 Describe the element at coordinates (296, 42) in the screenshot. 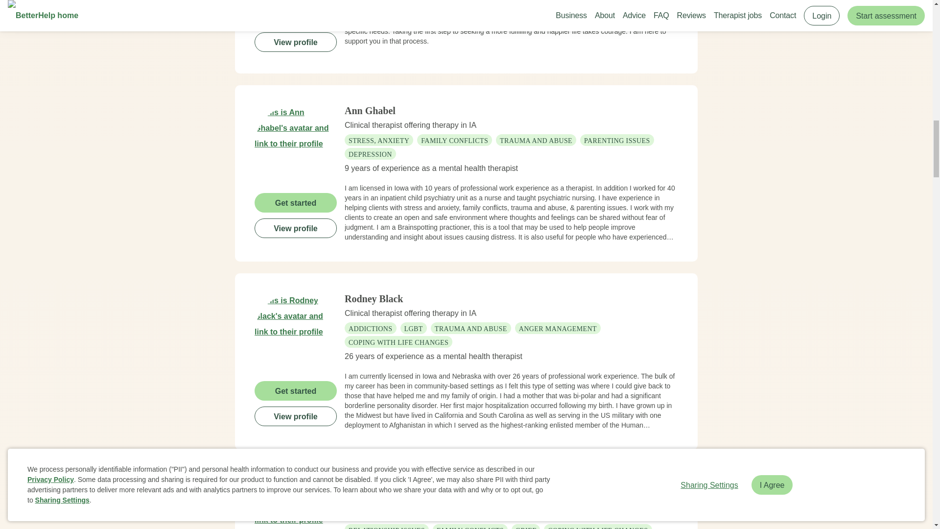

I see `View profile` at that location.